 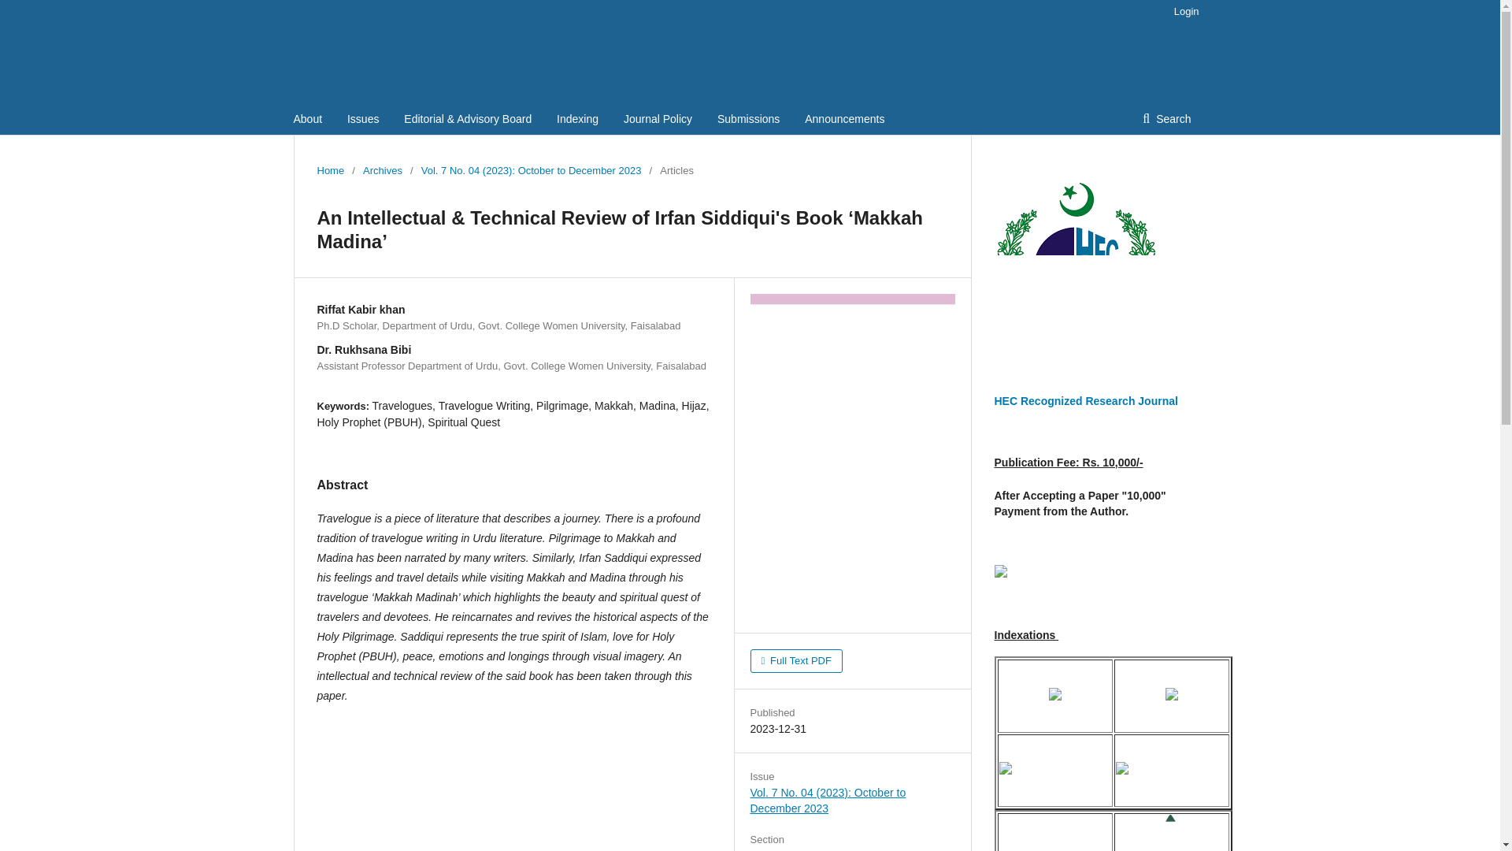 I want to click on Home, so click(x=330, y=170).